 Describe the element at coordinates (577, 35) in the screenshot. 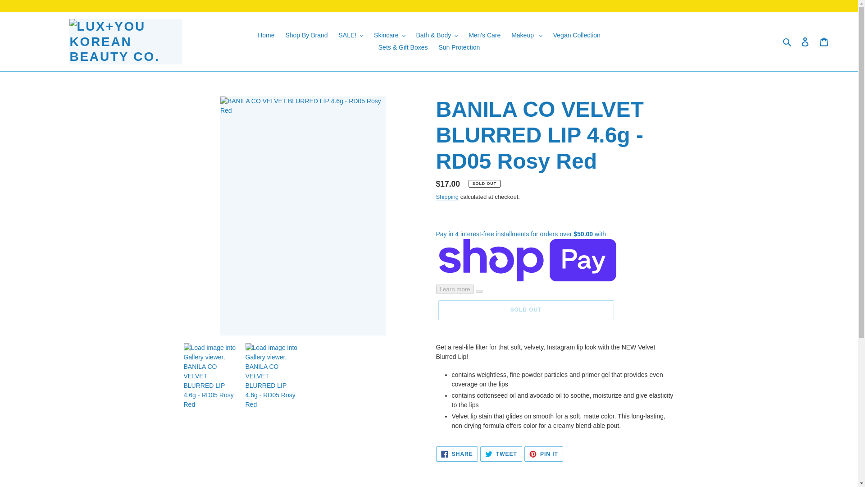

I see `Vegan Collection` at that location.